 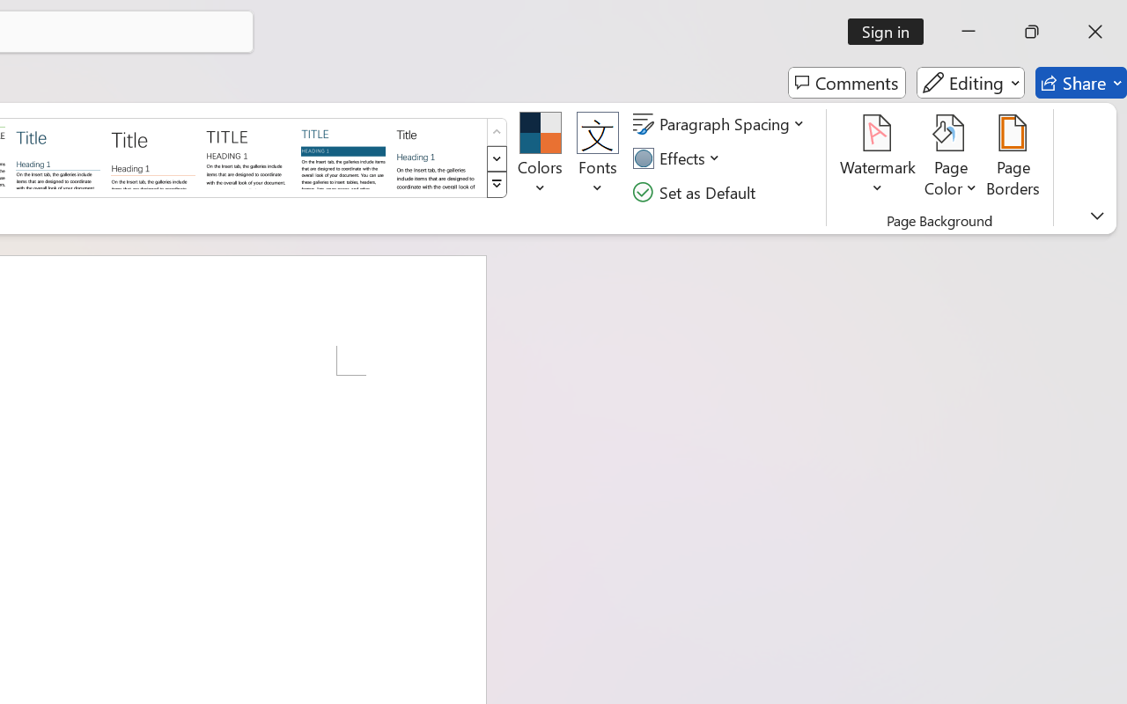 I want to click on Watermark, so click(x=879, y=158).